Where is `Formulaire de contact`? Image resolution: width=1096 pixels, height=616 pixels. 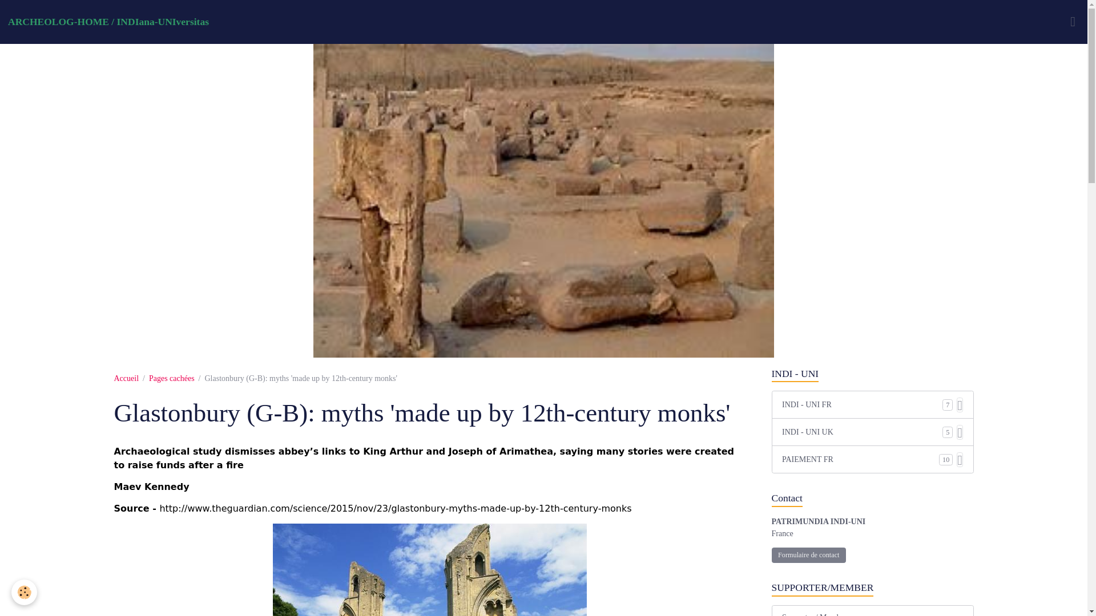
Formulaire de contact is located at coordinates (808, 556).